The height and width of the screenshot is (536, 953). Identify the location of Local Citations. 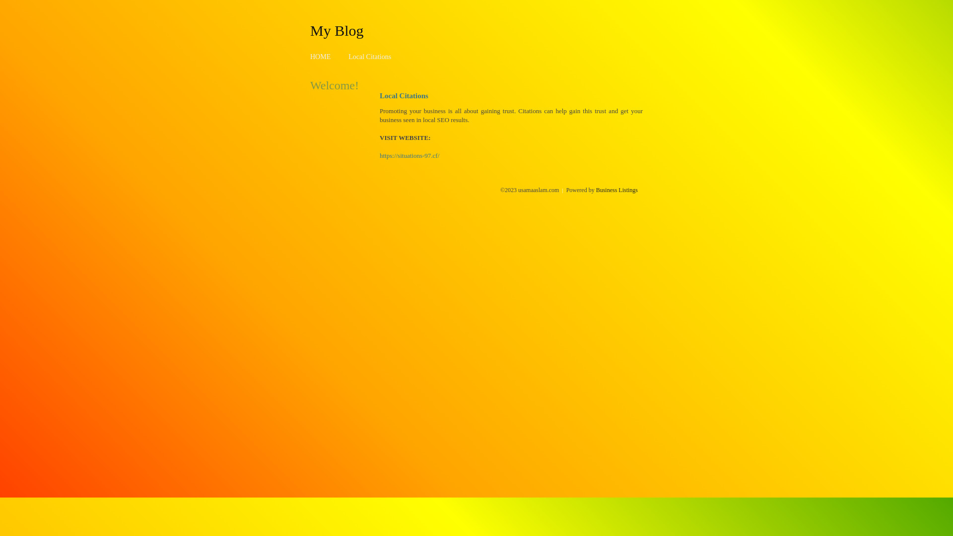
(370, 57).